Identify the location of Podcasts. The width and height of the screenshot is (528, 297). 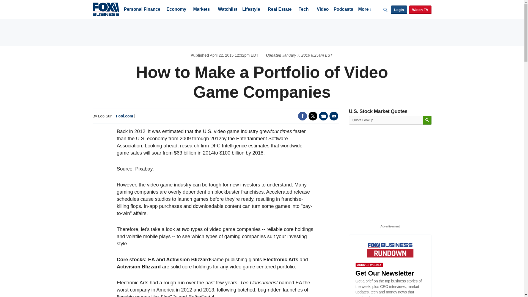
(343, 10).